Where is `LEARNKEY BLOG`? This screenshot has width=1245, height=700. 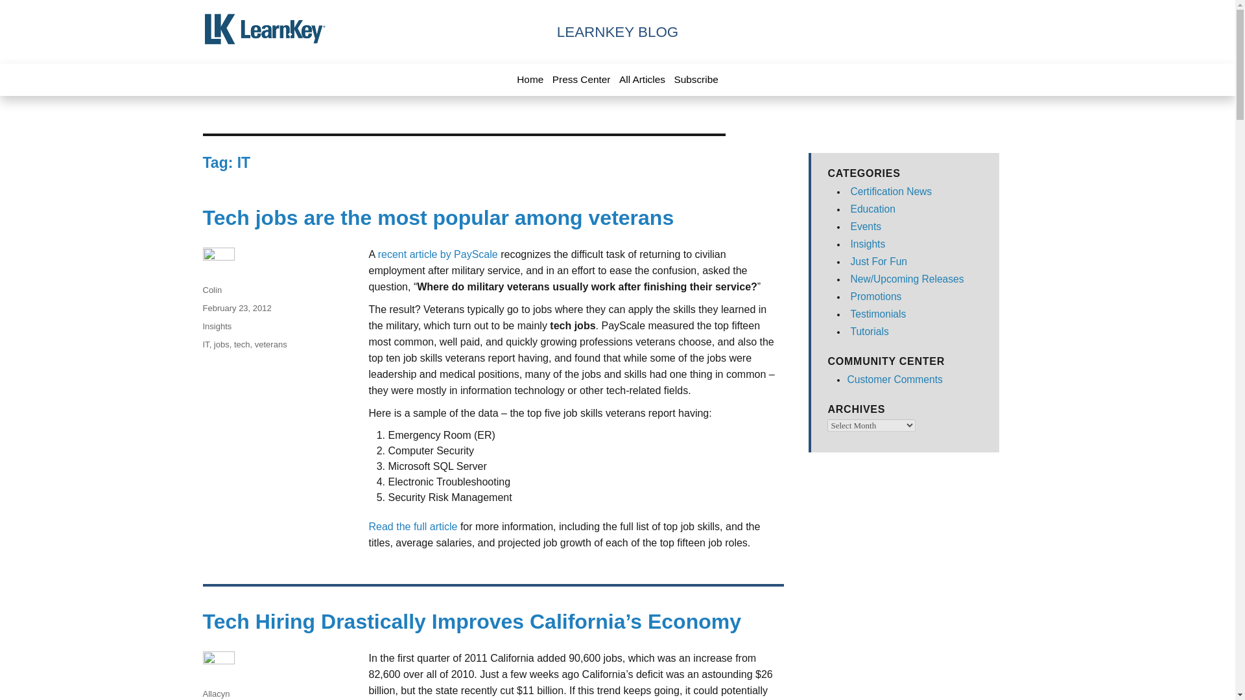 LEARNKEY BLOG is located at coordinates (617, 31).